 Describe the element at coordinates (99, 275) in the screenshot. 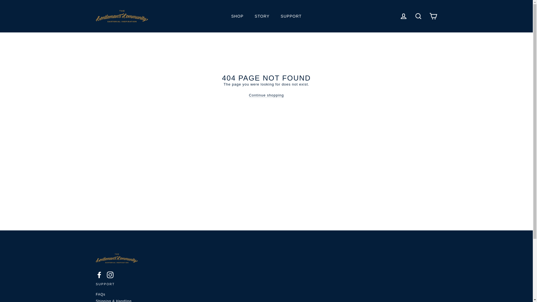

I see `Facebook` at that location.